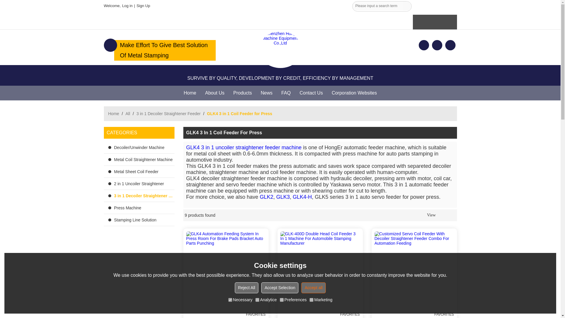  What do you see at coordinates (311, 93) in the screenshot?
I see `Contact Us` at bounding box center [311, 93].